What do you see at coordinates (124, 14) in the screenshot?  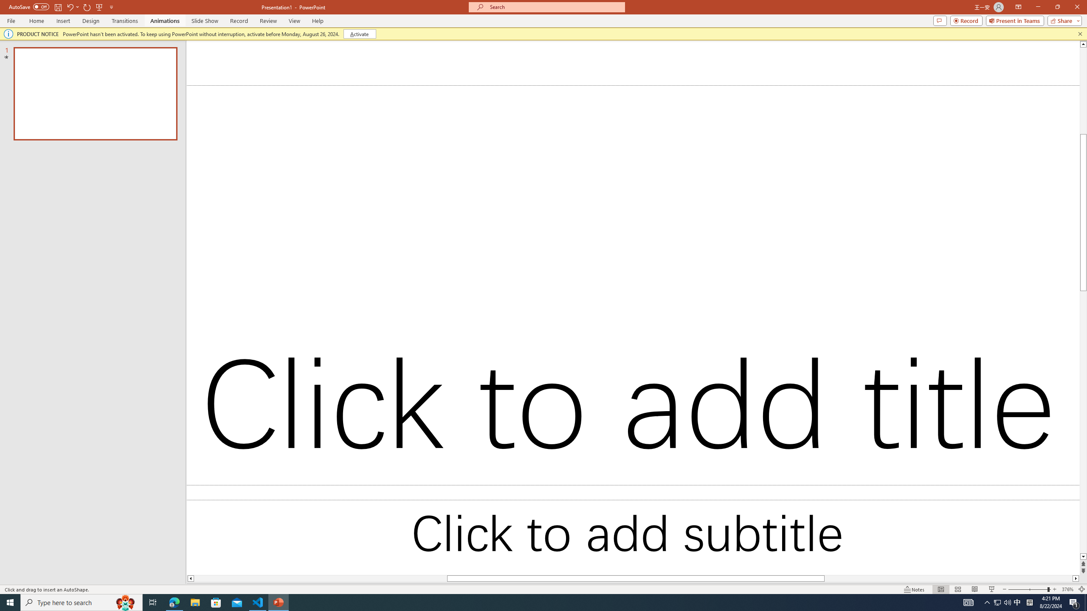 I see `Undo Typing` at bounding box center [124, 14].